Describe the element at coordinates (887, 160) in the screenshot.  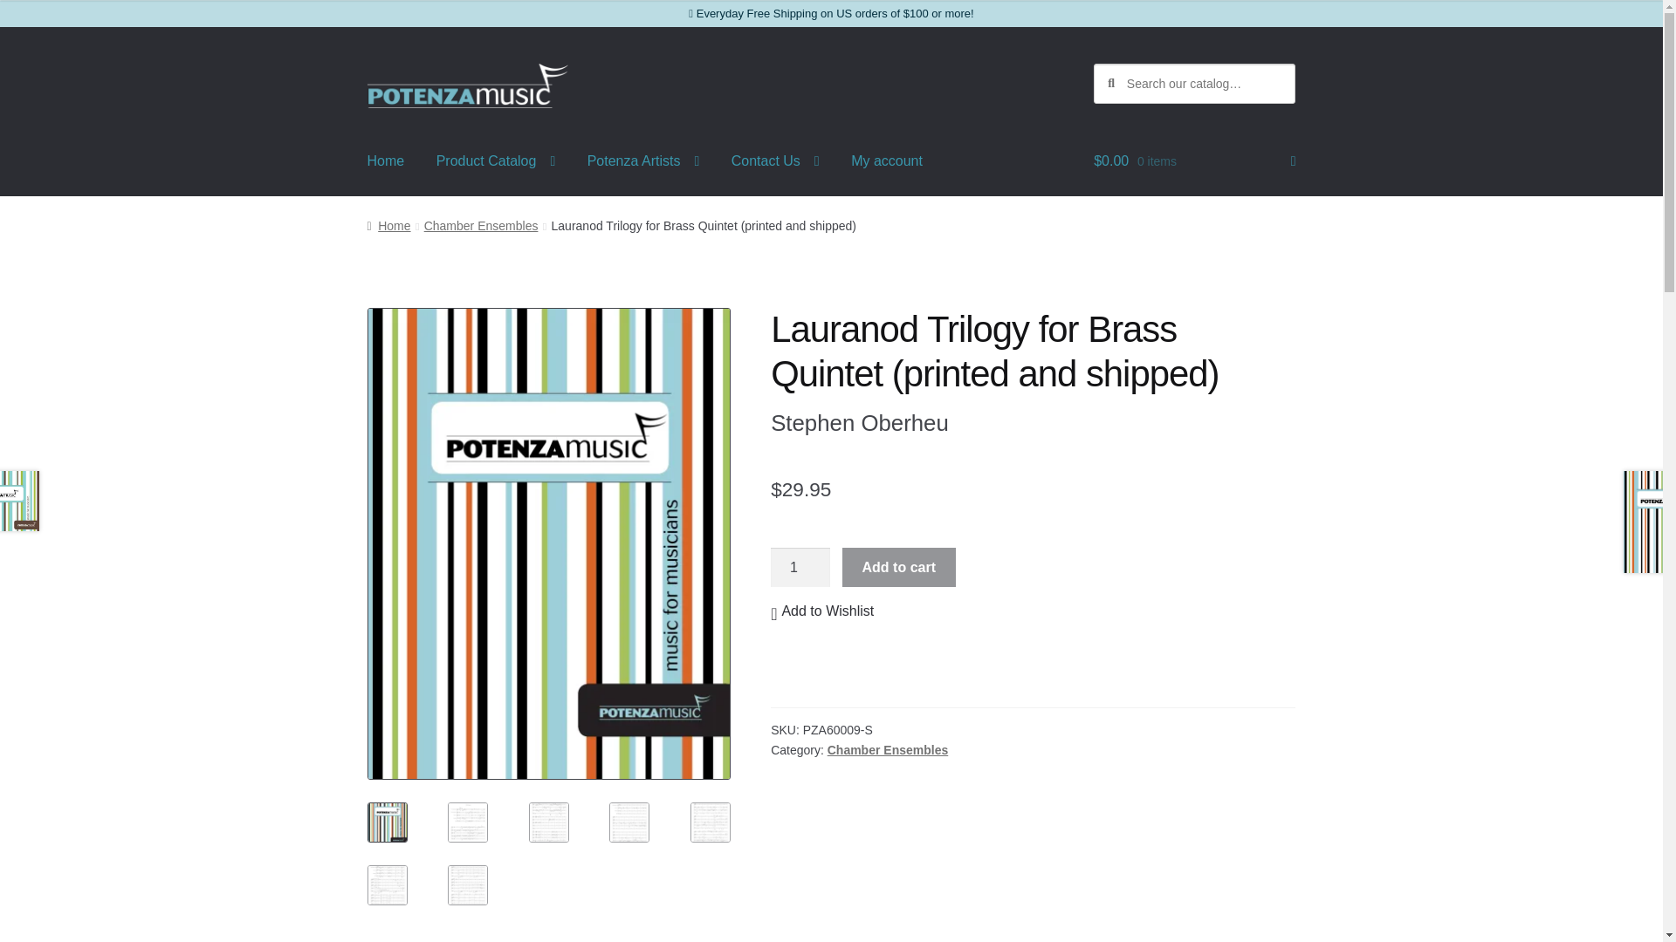
I see `My account` at that location.